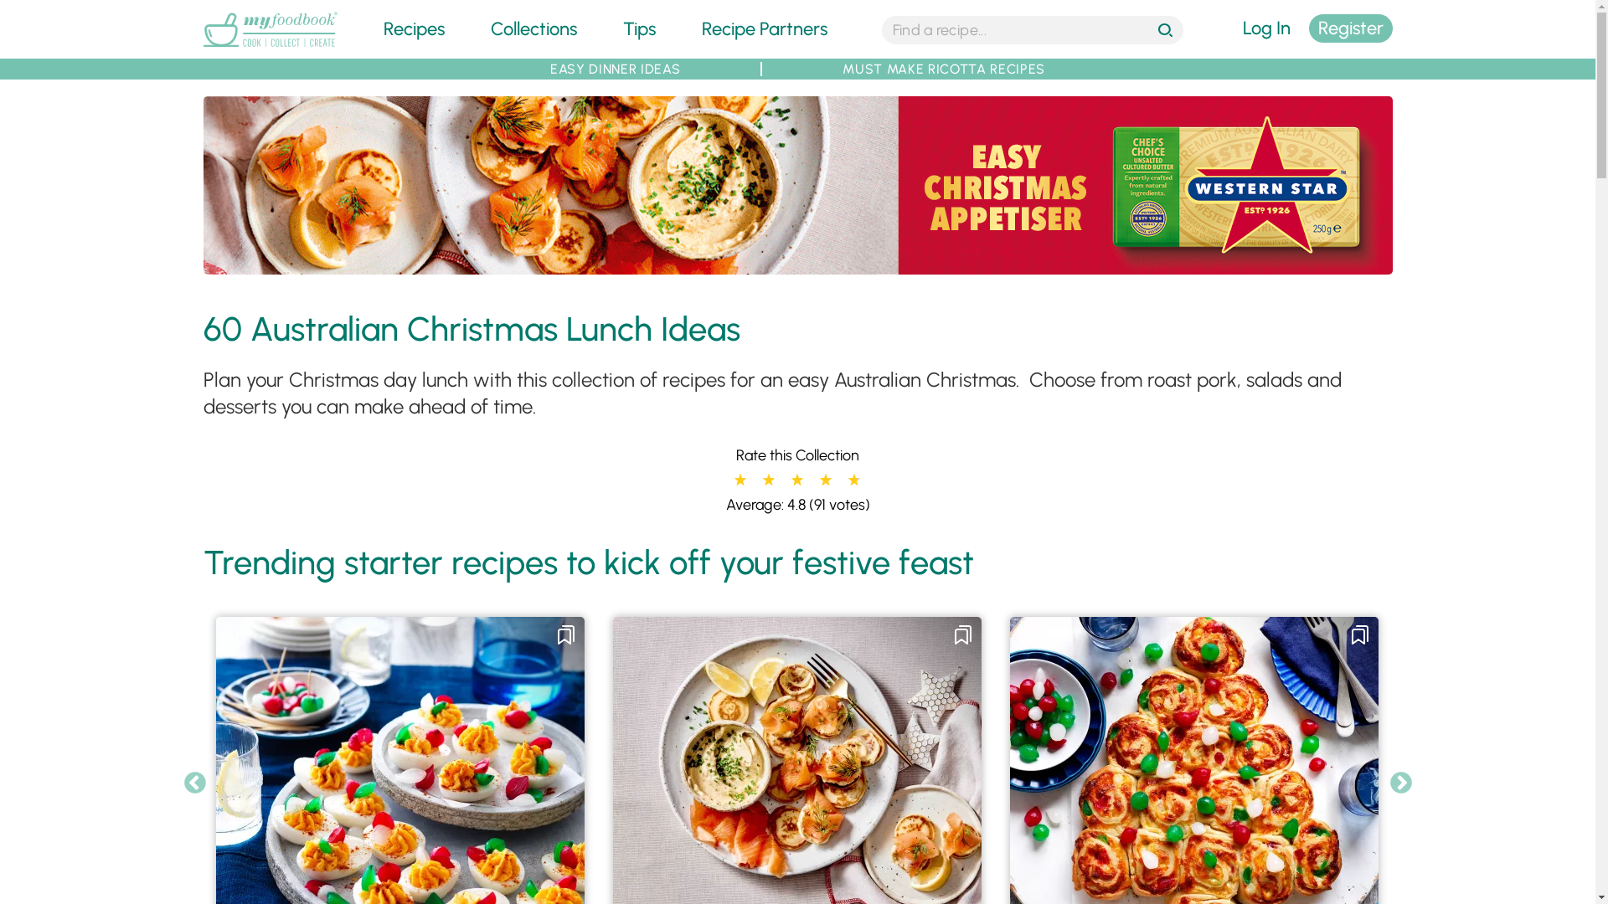  I want to click on How to make Blini and whipped butter, so click(797, 186).